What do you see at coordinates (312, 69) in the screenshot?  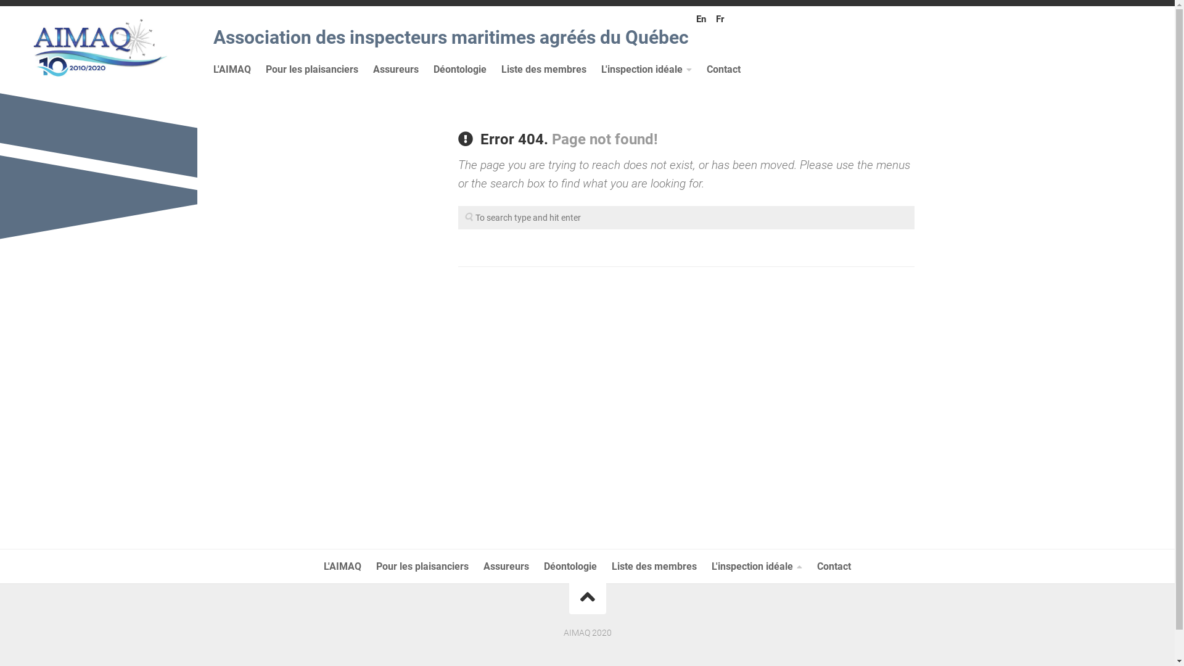 I see `Pour les plaisanciers` at bounding box center [312, 69].